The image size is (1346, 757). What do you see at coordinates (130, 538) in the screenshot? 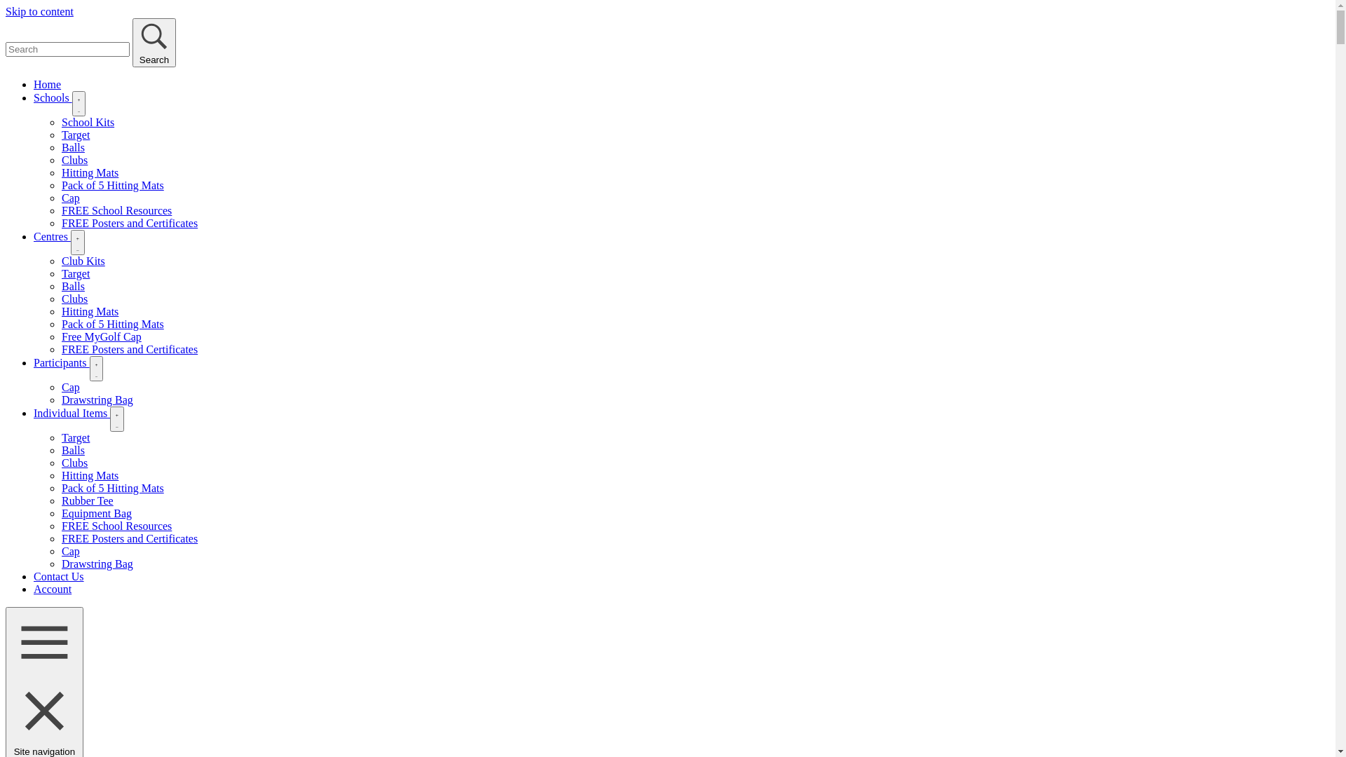
I see `FREE Posters and Certificates` at bounding box center [130, 538].